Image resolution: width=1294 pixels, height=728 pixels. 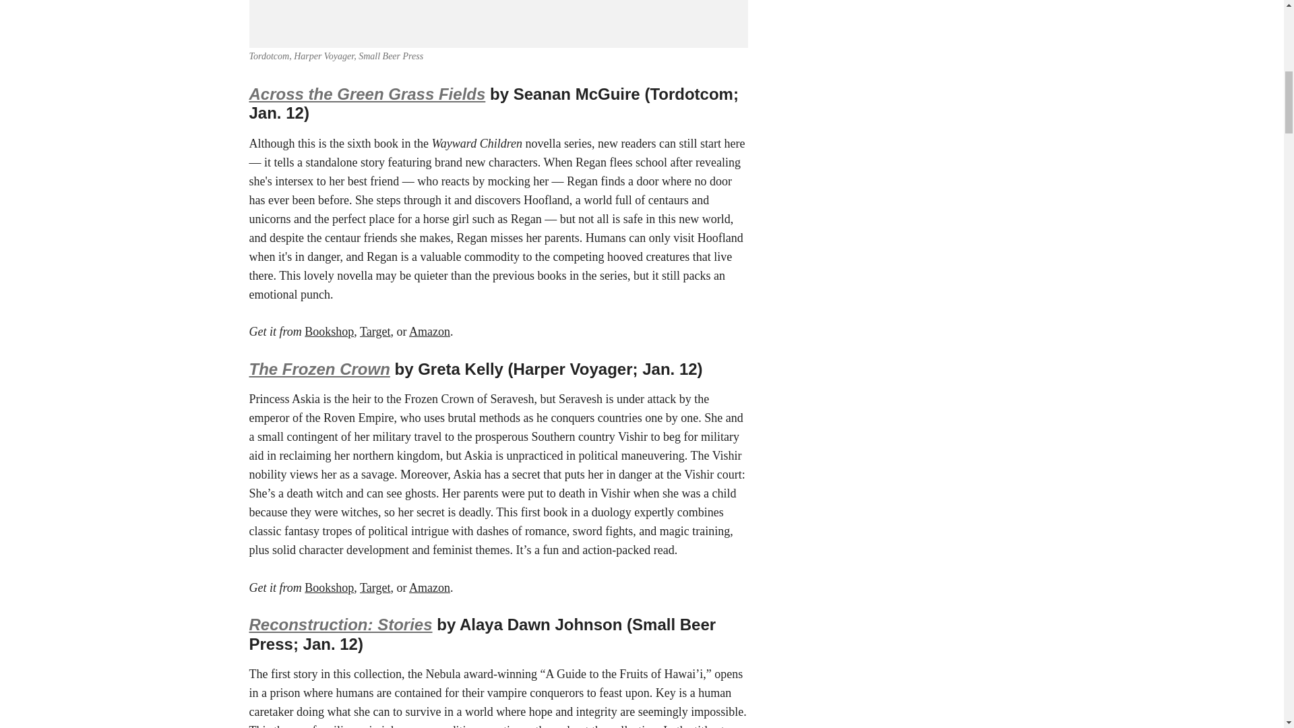 I want to click on Target, so click(x=375, y=588).